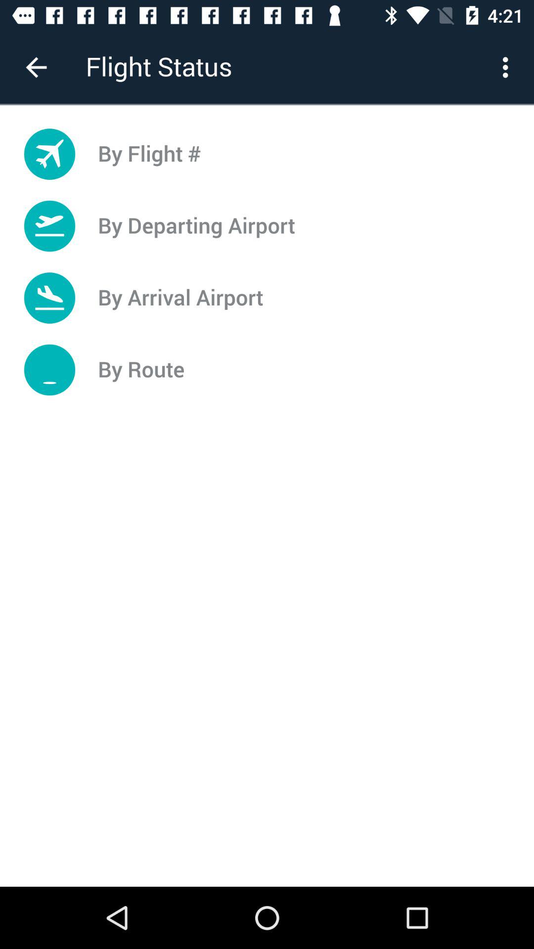 The height and width of the screenshot is (949, 534). Describe the element at coordinates (508, 67) in the screenshot. I see `click on the 3 dots option on the top right` at that location.